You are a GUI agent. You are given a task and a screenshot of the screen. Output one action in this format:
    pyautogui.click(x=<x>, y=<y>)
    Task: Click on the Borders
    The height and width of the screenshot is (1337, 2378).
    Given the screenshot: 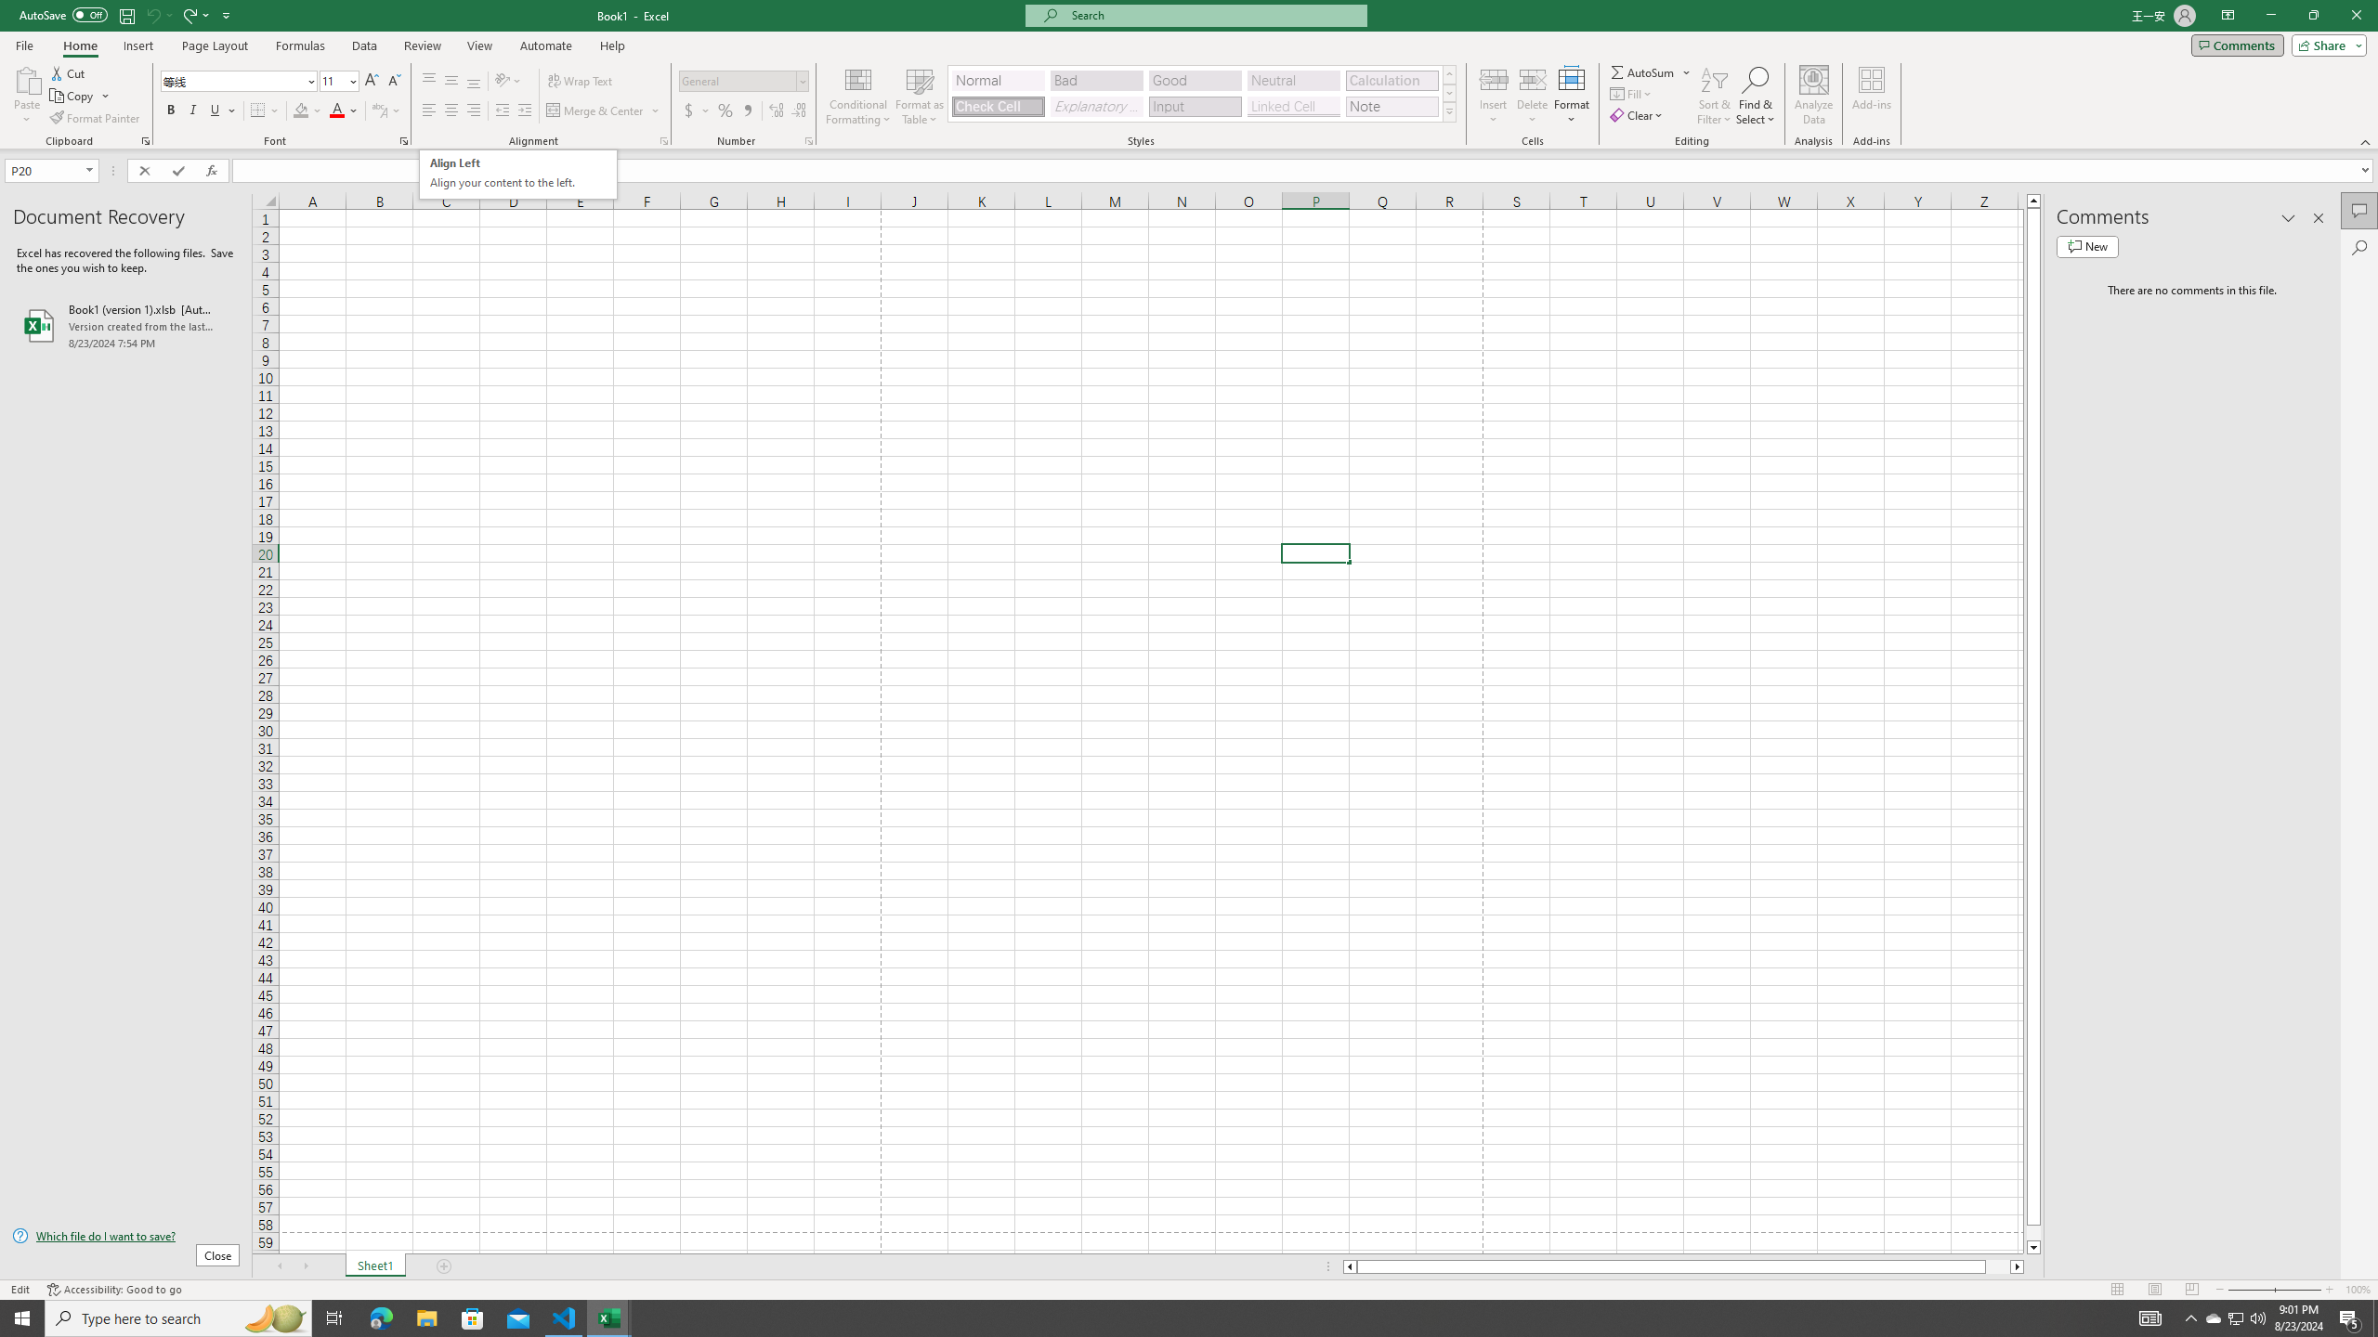 What is the action you would take?
    pyautogui.click(x=265, y=111)
    